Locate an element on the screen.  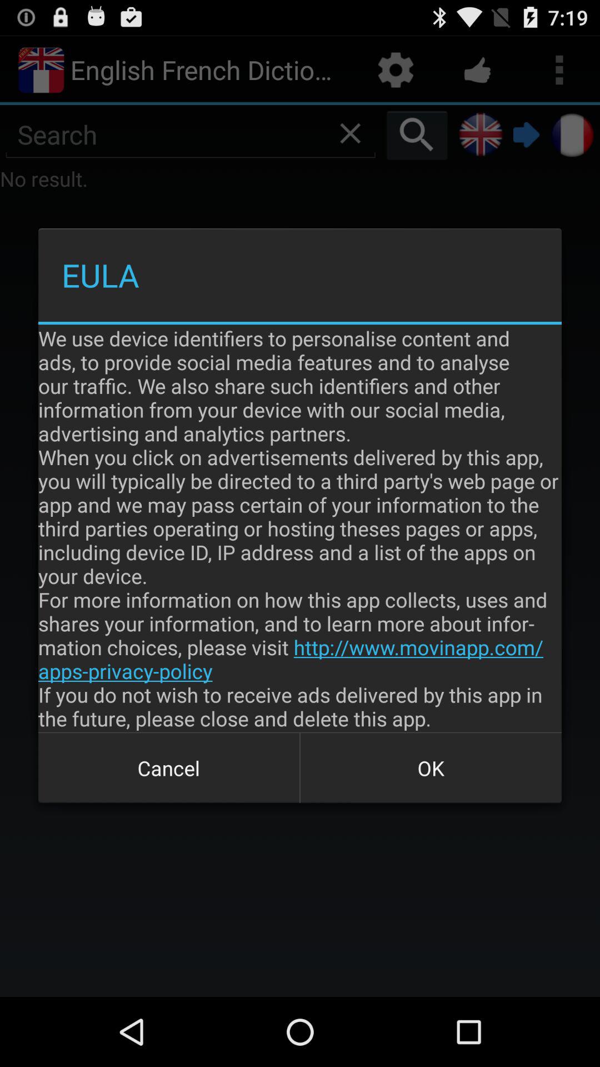
flip until the we use device is located at coordinates (300, 528).